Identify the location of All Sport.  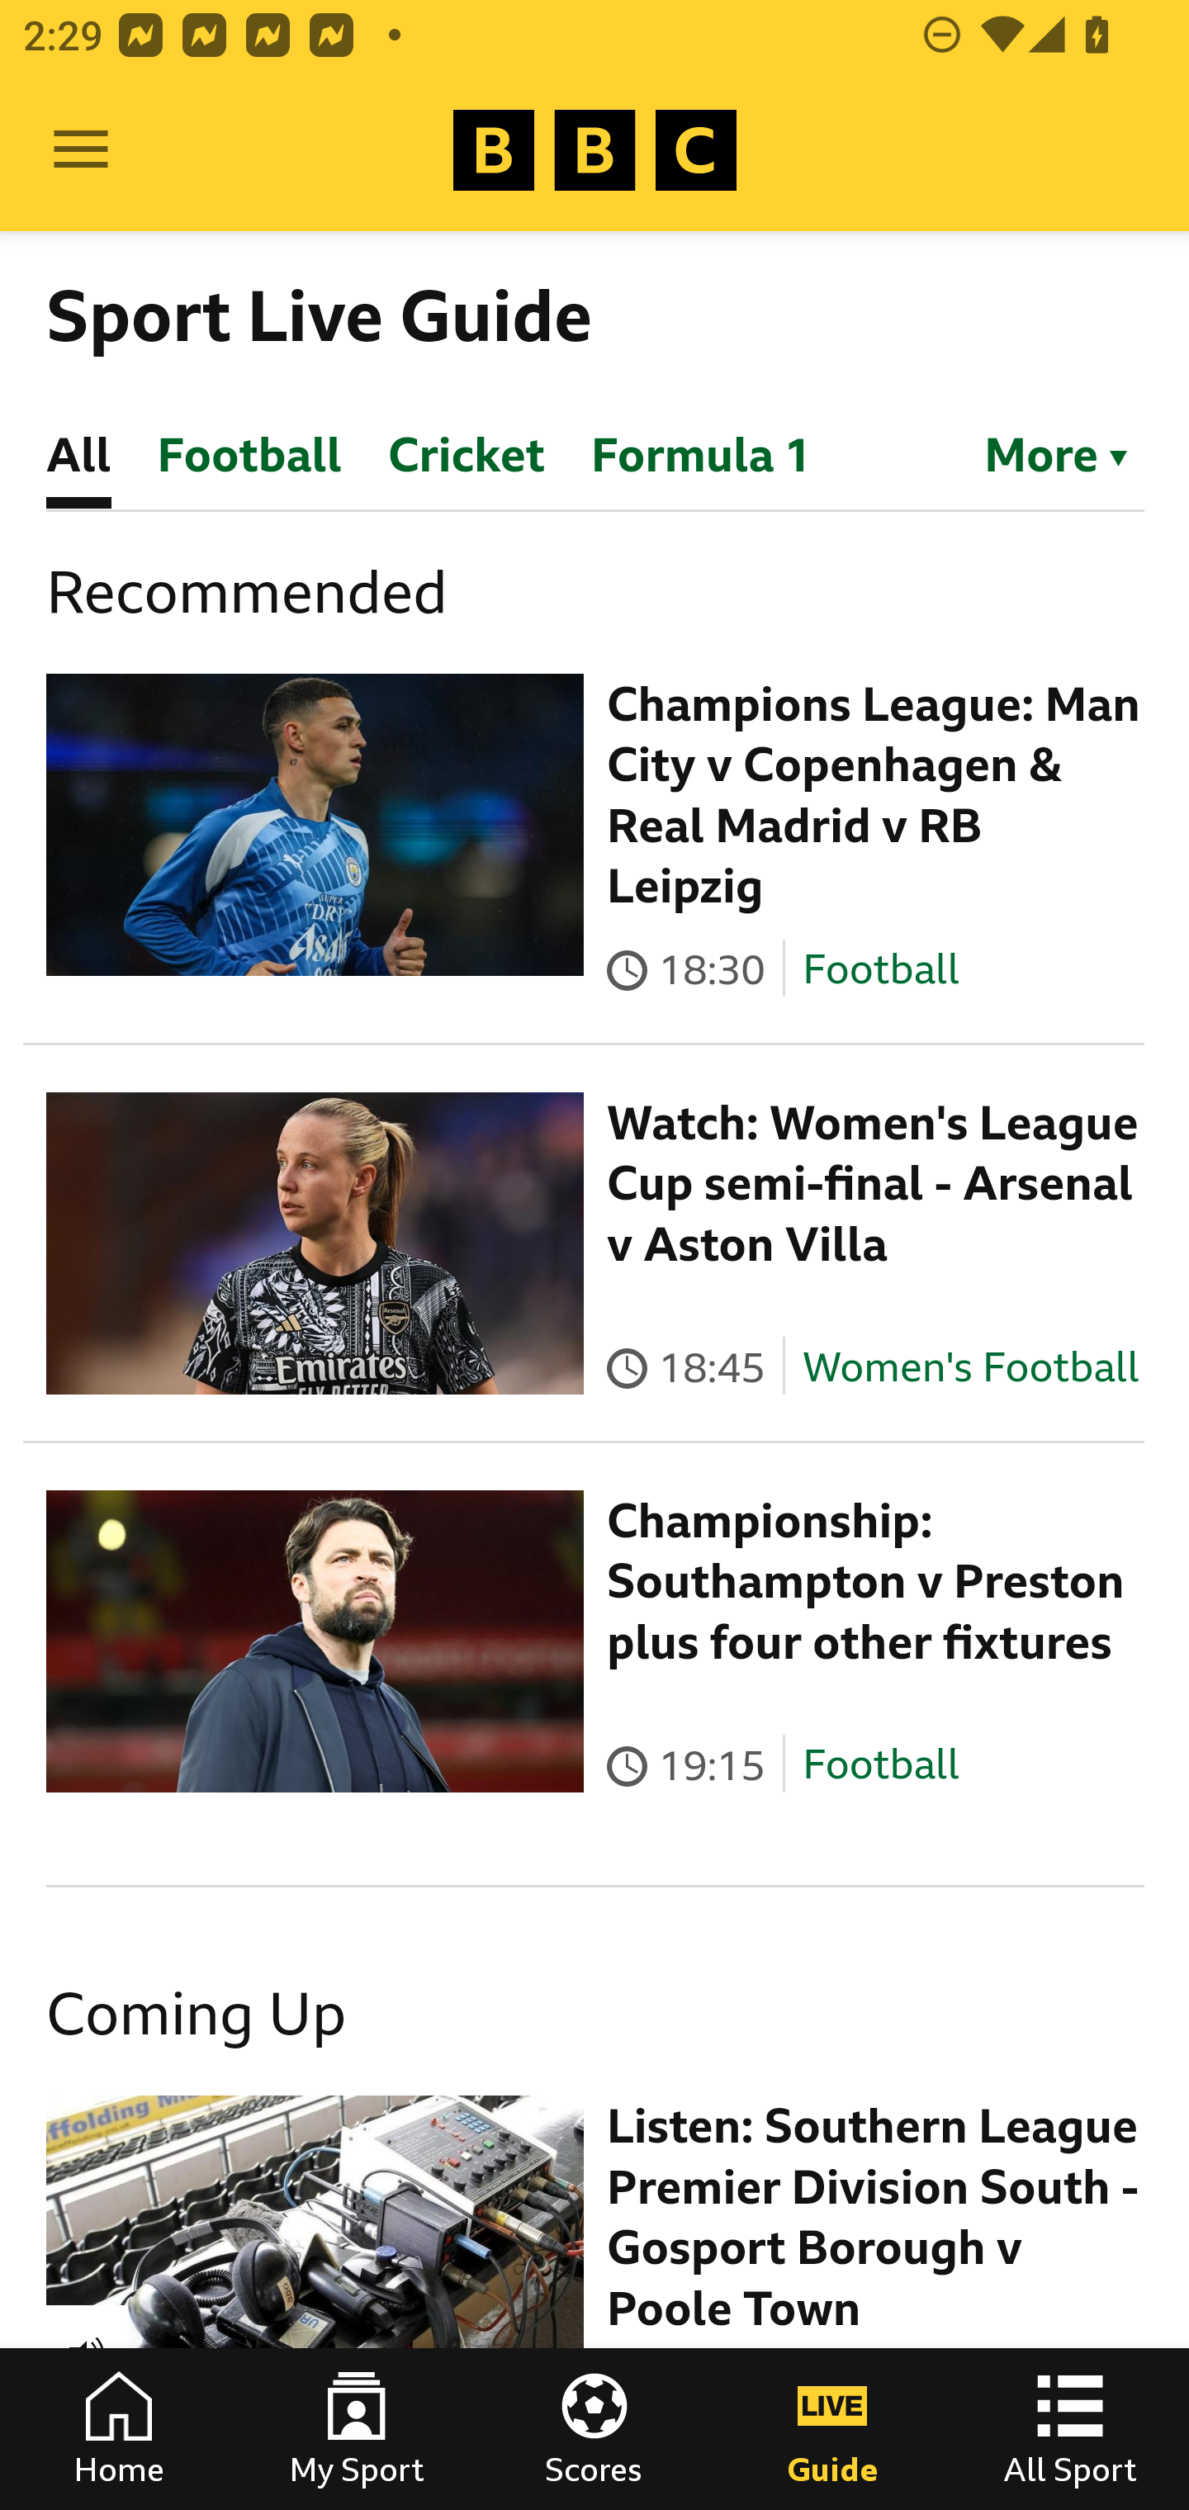
(1070, 2429).